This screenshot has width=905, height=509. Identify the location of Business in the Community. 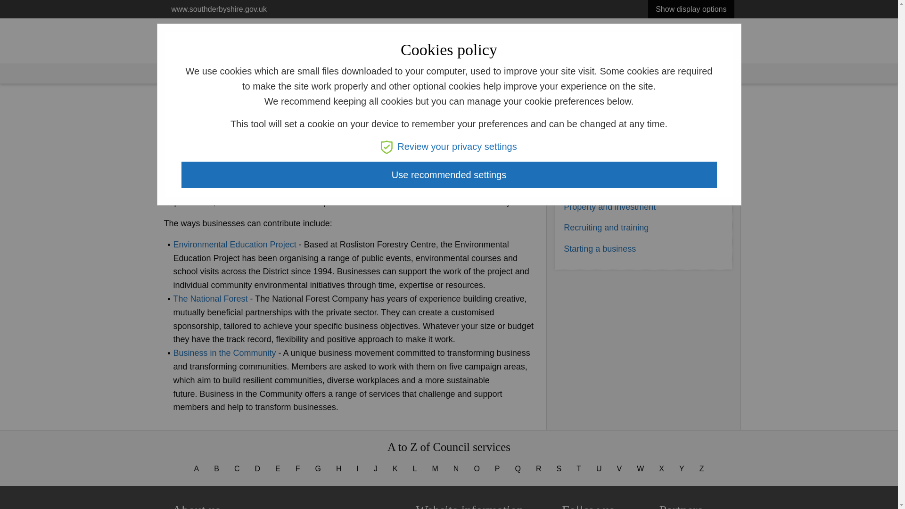
(224, 353).